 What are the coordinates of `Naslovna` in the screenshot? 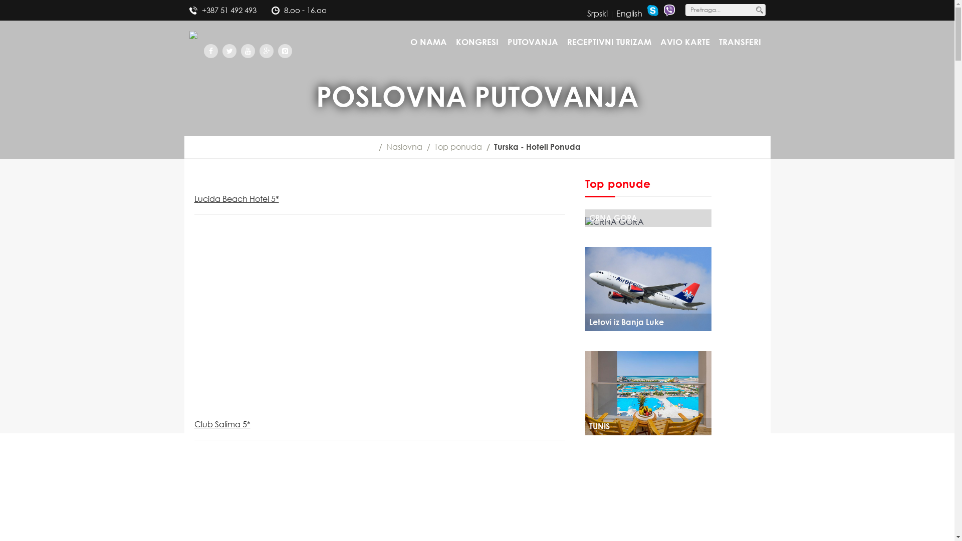 It's located at (404, 147).